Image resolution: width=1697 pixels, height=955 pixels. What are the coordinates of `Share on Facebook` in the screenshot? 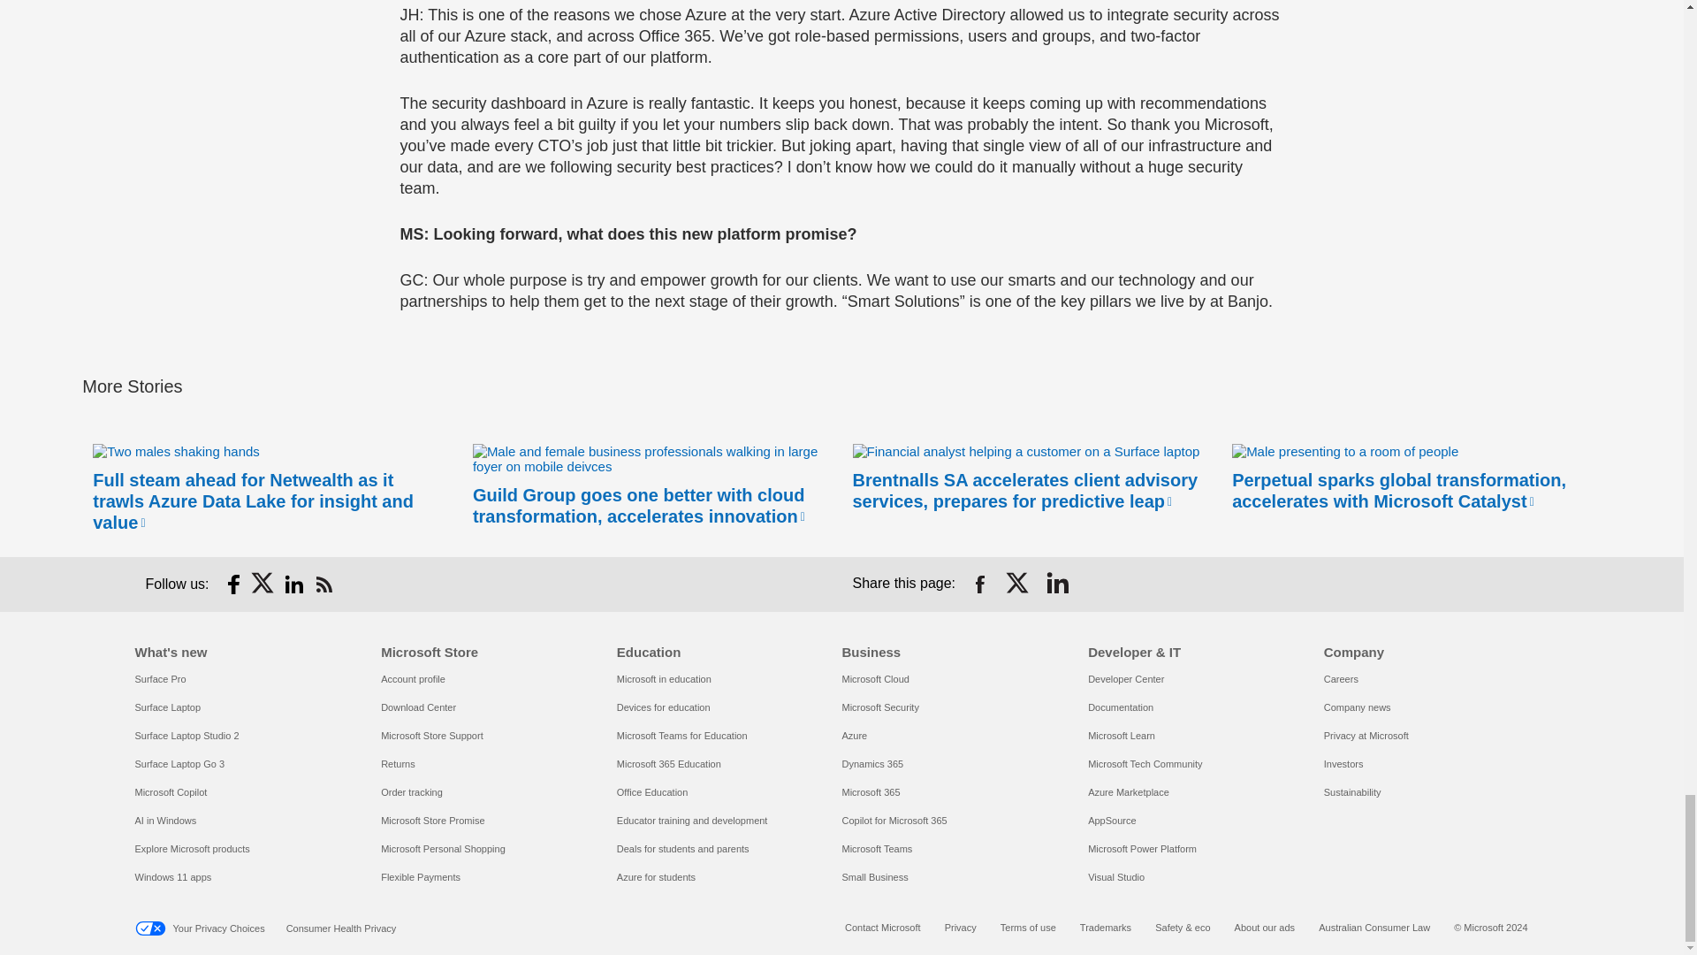 It's located at (979, 584).